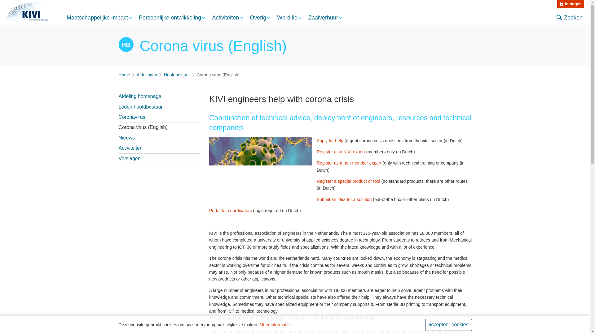  What do you see at coordinates (323, 17) in the screenshot?
I see `Zaalverhuur` at bounding box center [323, 17].